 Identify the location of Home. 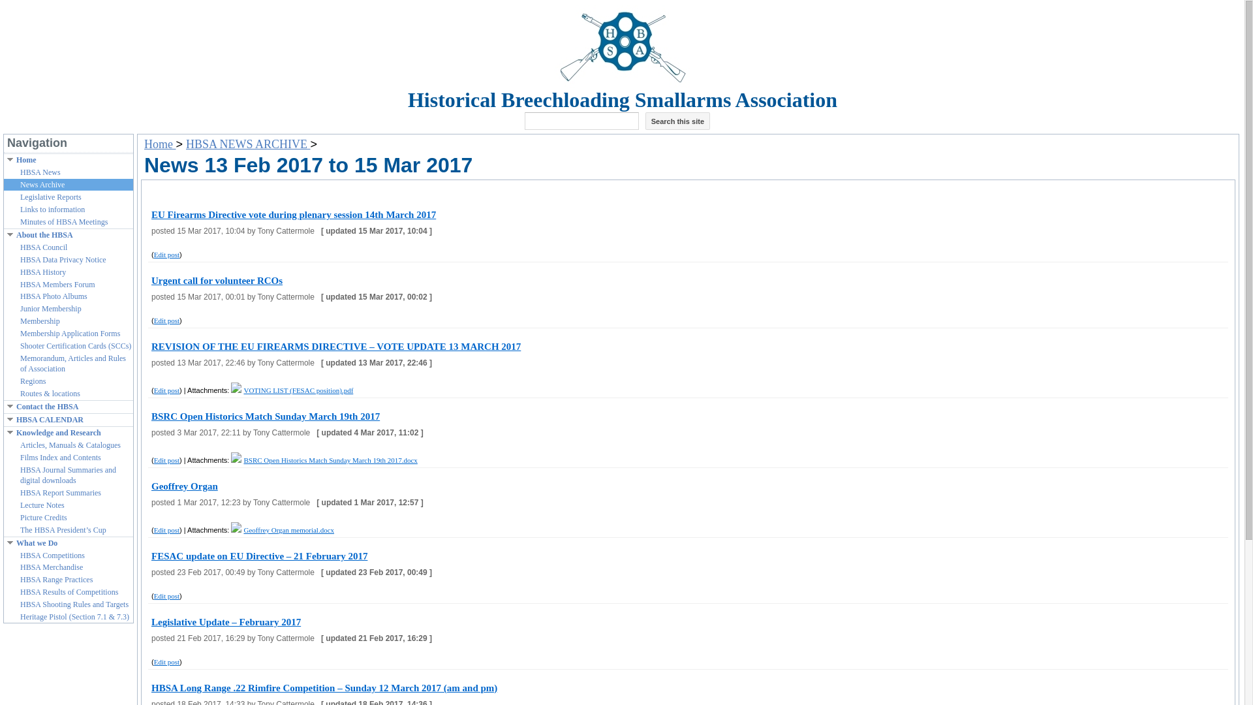
(74, 160).